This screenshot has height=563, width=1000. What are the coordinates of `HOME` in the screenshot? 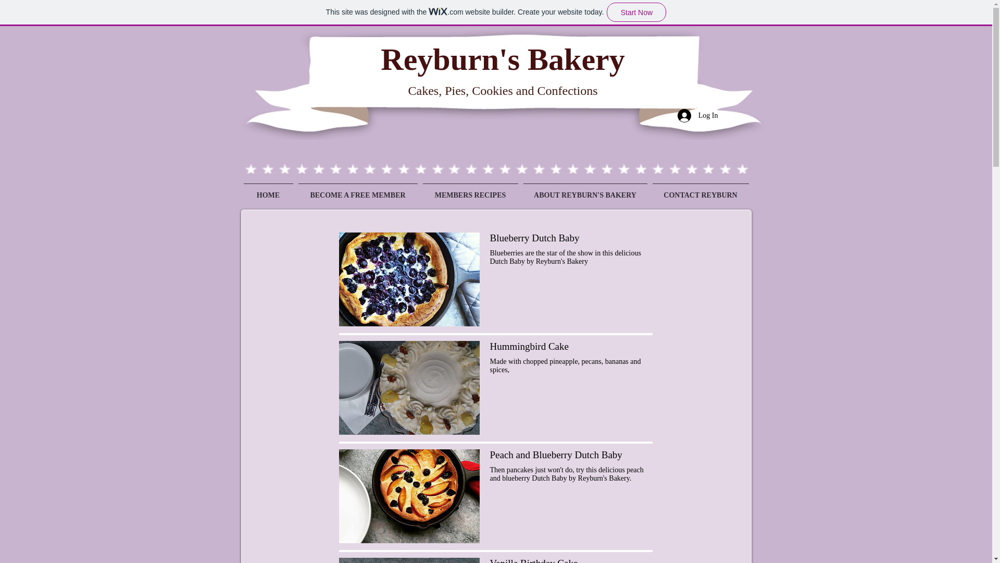 It's located at (268, 191).